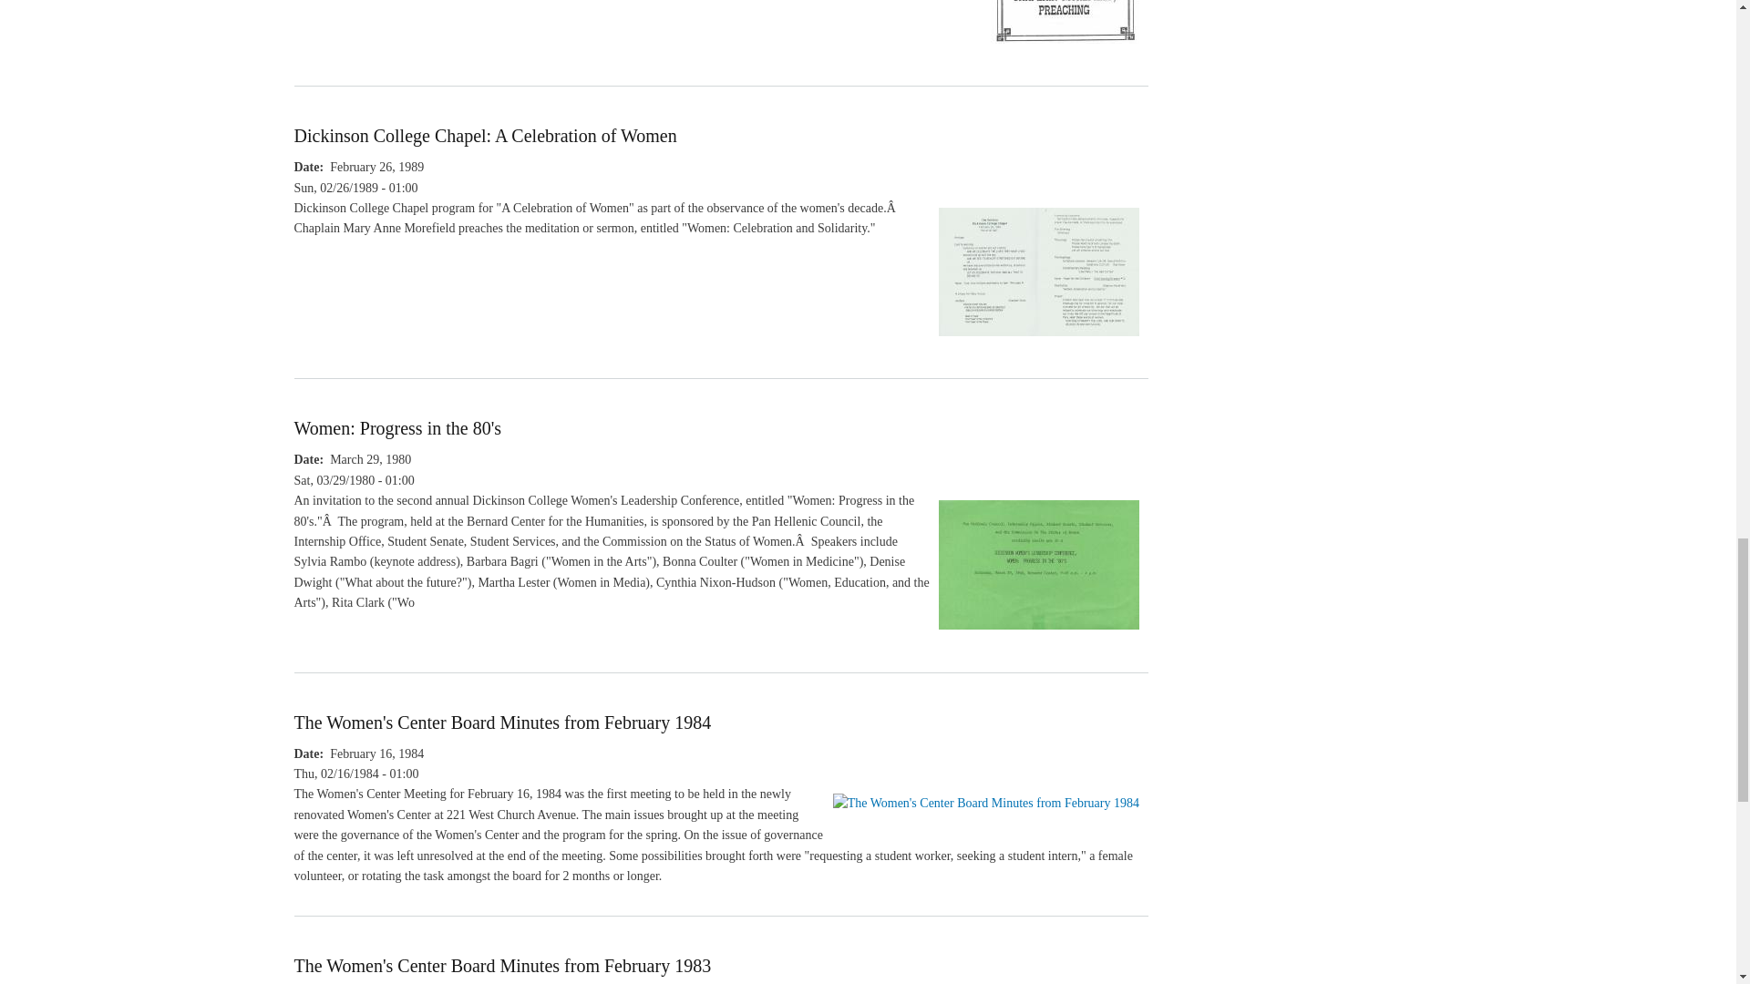 This screenshot has width=1750, height=984. What do you see at coordinates (397, 428) in the screenshot?
I see `Women: Progress in the 80's` at bounding box center [397, 428].